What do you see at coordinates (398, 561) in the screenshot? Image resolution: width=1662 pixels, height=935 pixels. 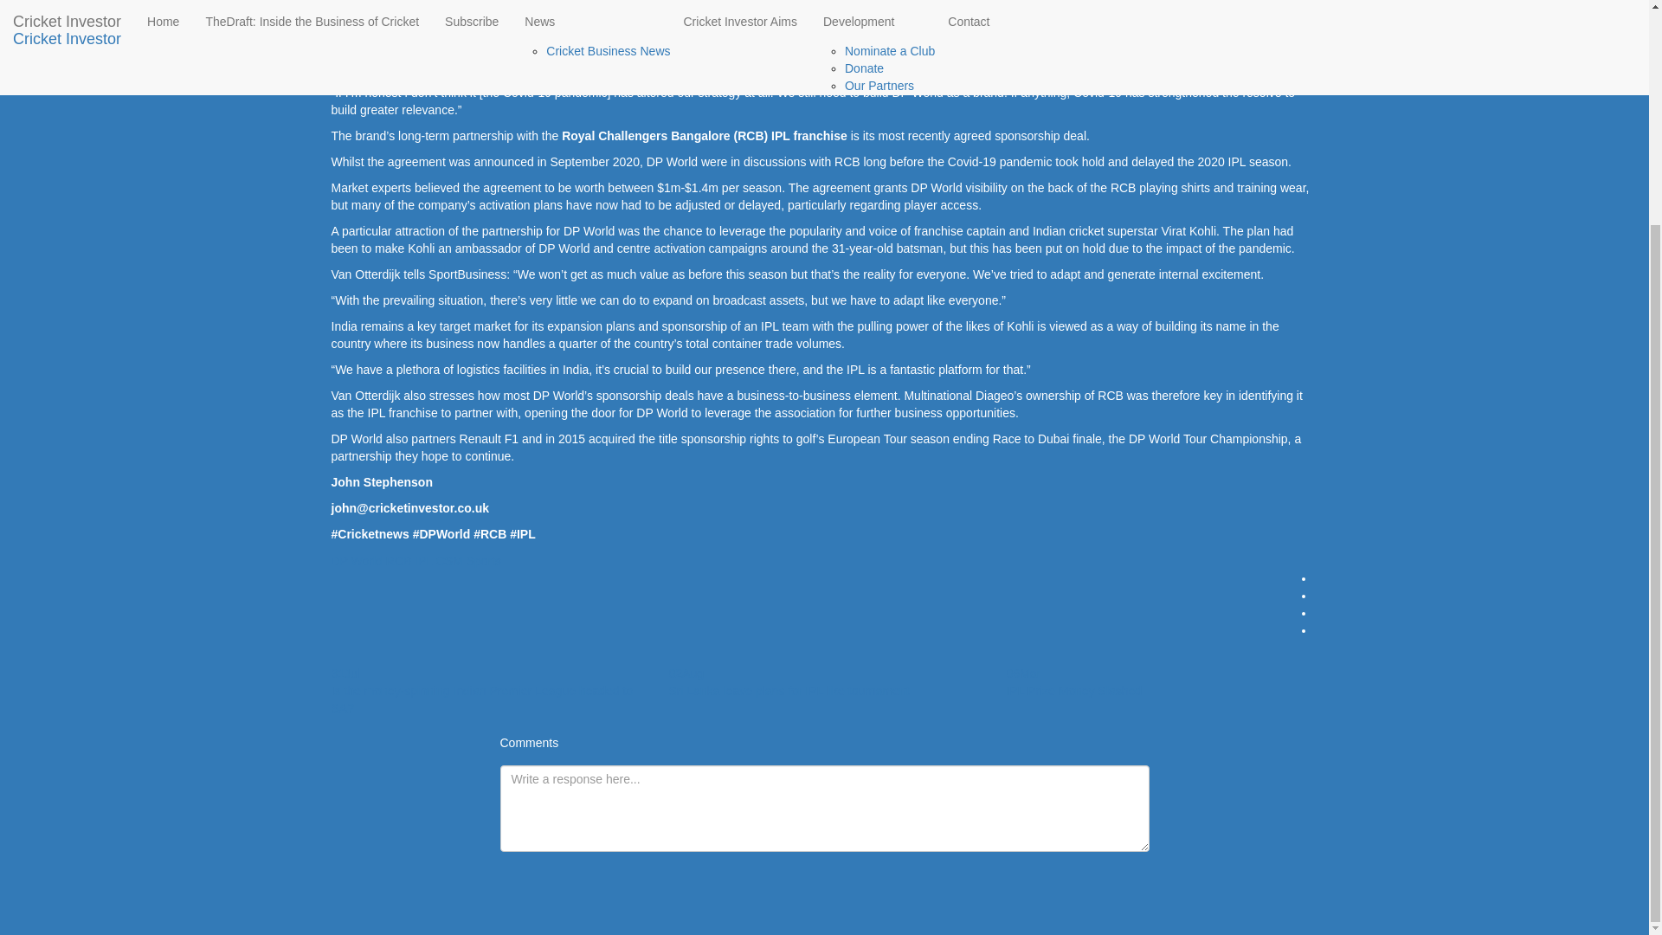 I see `RCB` at bounding box center [398, 561].